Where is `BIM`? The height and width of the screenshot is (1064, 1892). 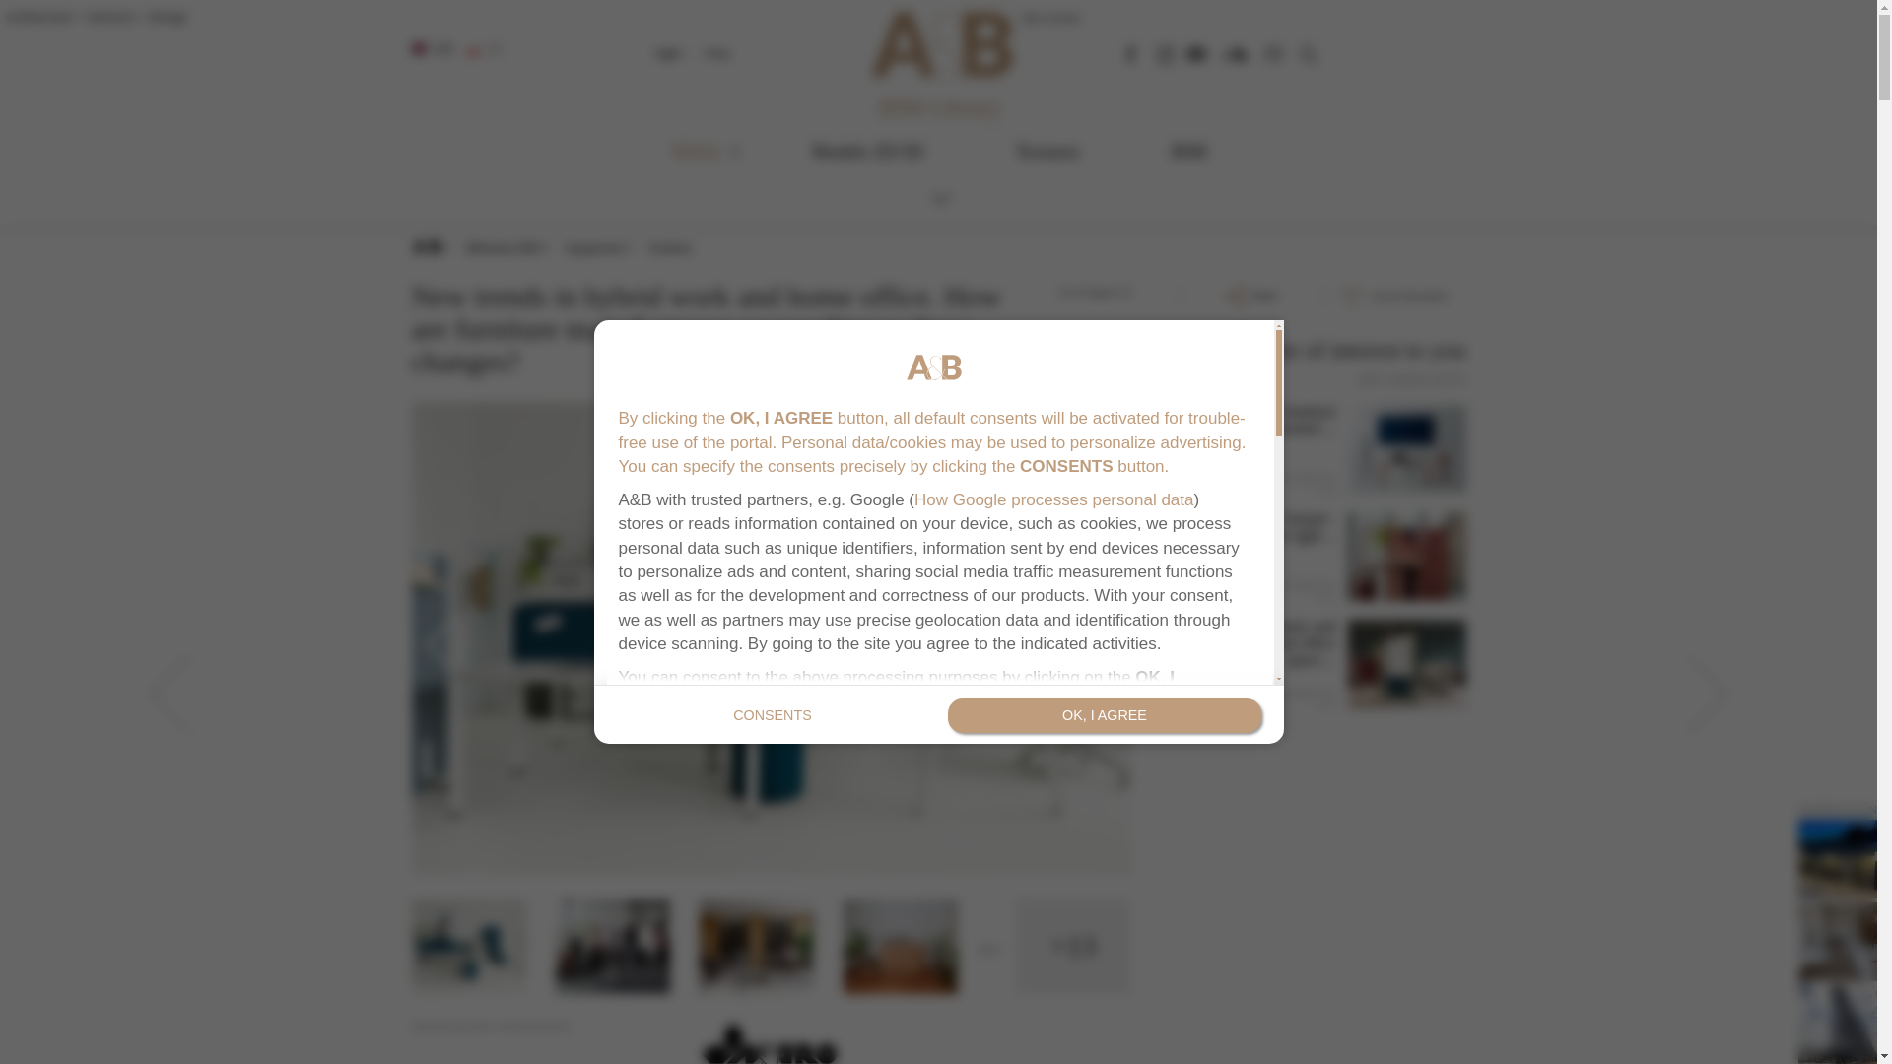 BIM is located at coordinates (1188, 156).